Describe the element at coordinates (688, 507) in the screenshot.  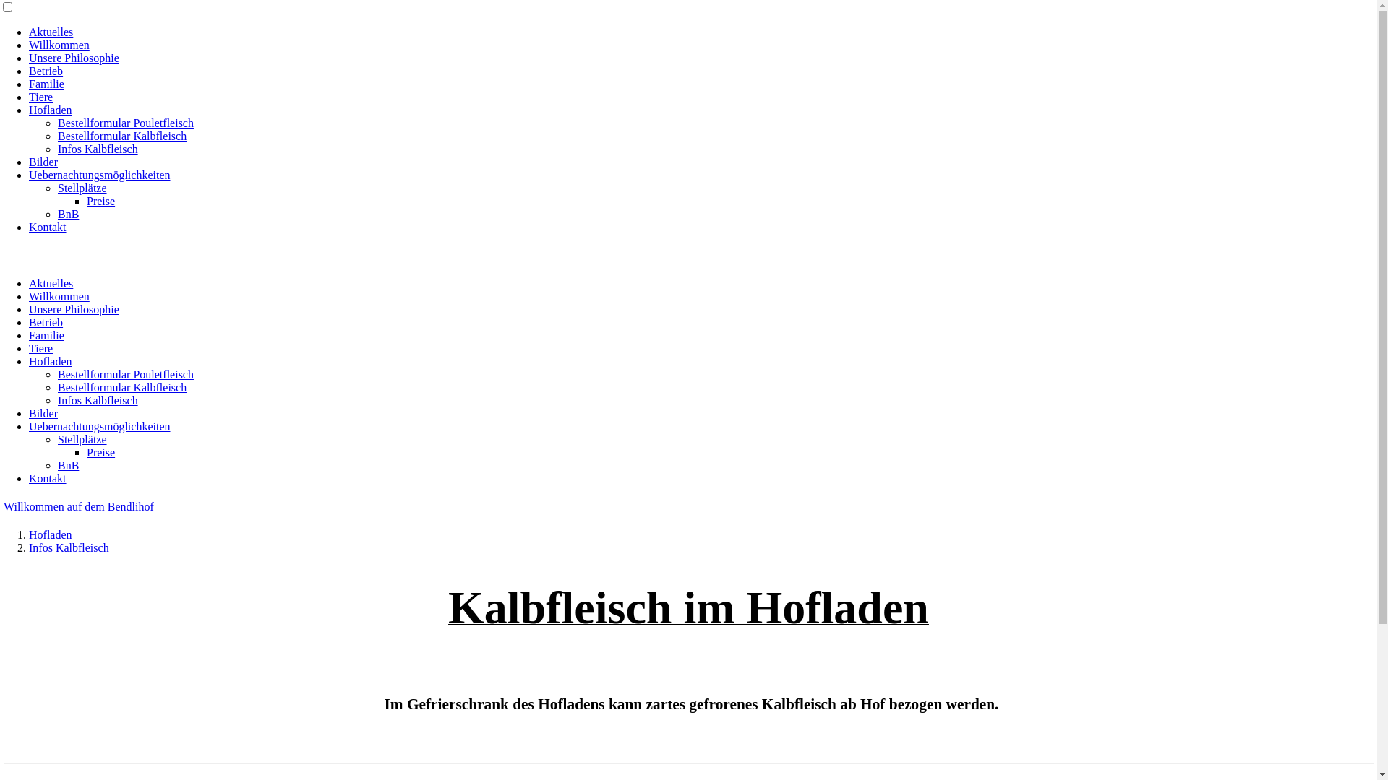
I see `Willkommen auf dem Bendlihof` at that location.